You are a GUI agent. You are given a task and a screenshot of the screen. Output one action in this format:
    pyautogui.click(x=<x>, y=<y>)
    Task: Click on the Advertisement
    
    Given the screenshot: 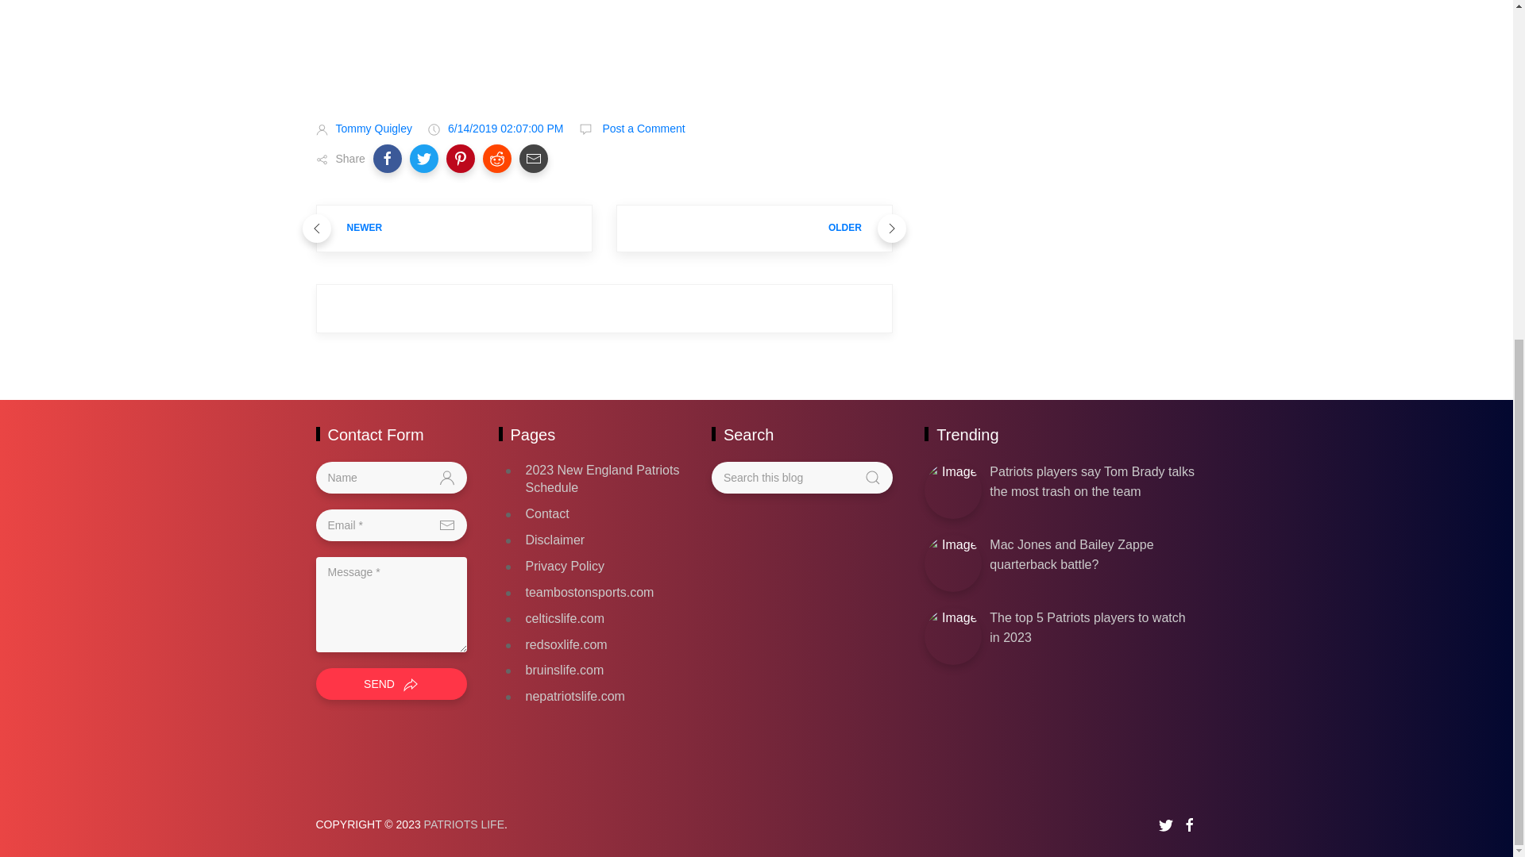 What is the action you would take?
    pyautogui.click(x=604, y=47)
    